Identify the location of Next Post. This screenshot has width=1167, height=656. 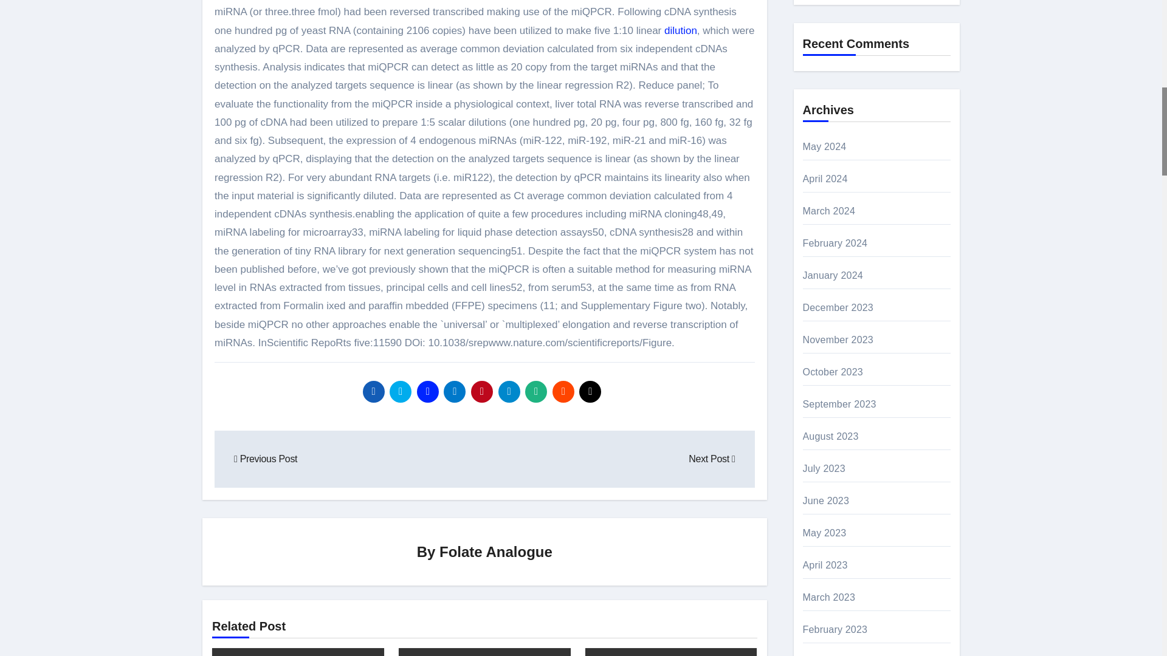
(711, 459).